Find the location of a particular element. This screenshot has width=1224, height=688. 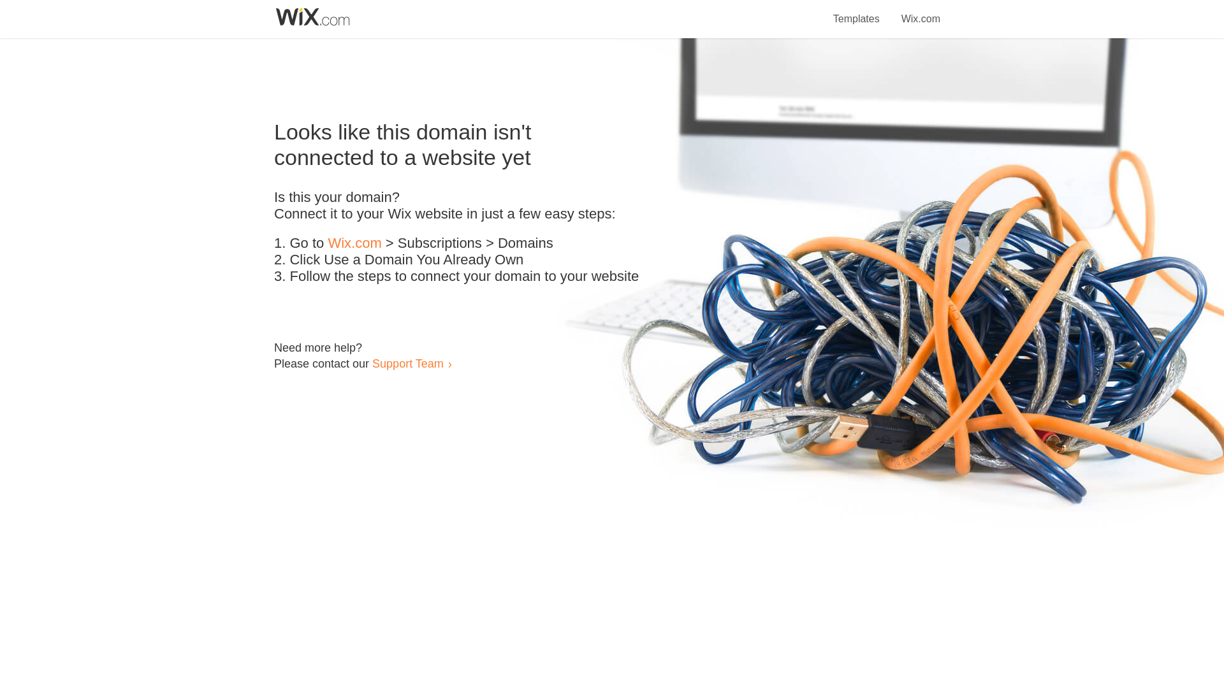

Wix.com is located at coordinates (921, 11).